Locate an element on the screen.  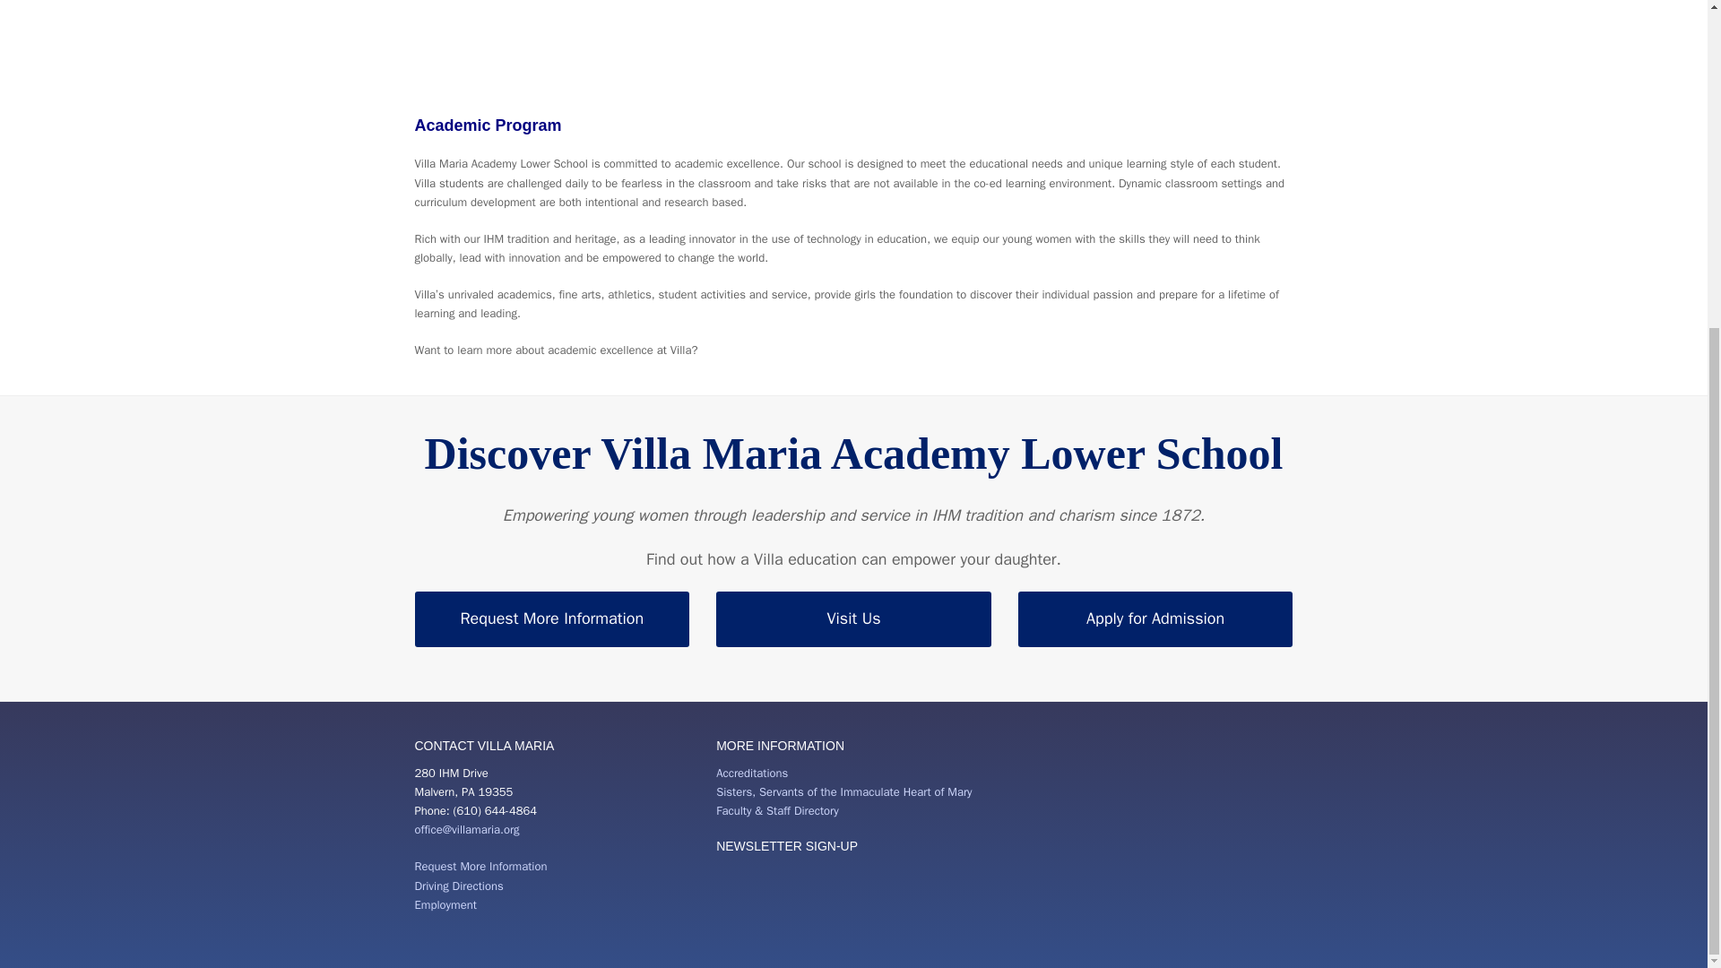
Sisters, Servants of the Immaculate Heart of Mary is located at coordinates (843, 791).